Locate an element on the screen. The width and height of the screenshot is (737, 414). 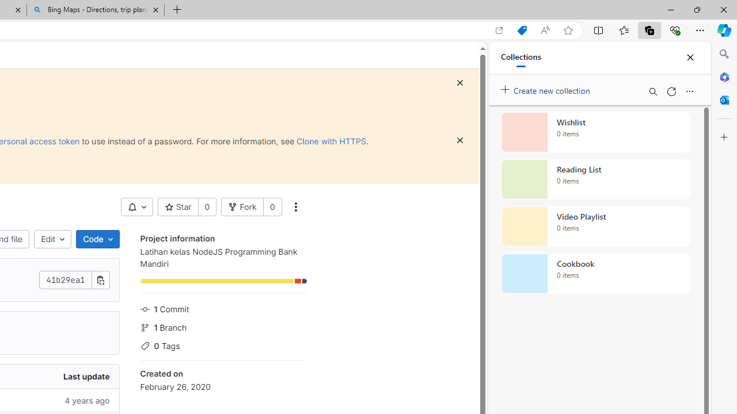
Minimize is located at coordinates (670, 9).